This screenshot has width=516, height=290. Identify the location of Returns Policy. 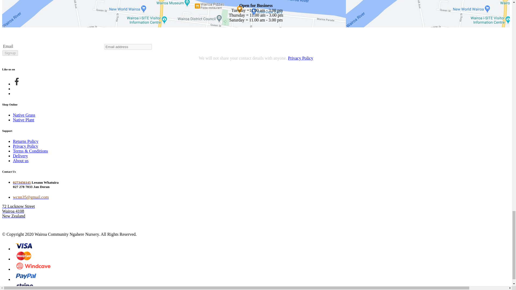
(26, 141).